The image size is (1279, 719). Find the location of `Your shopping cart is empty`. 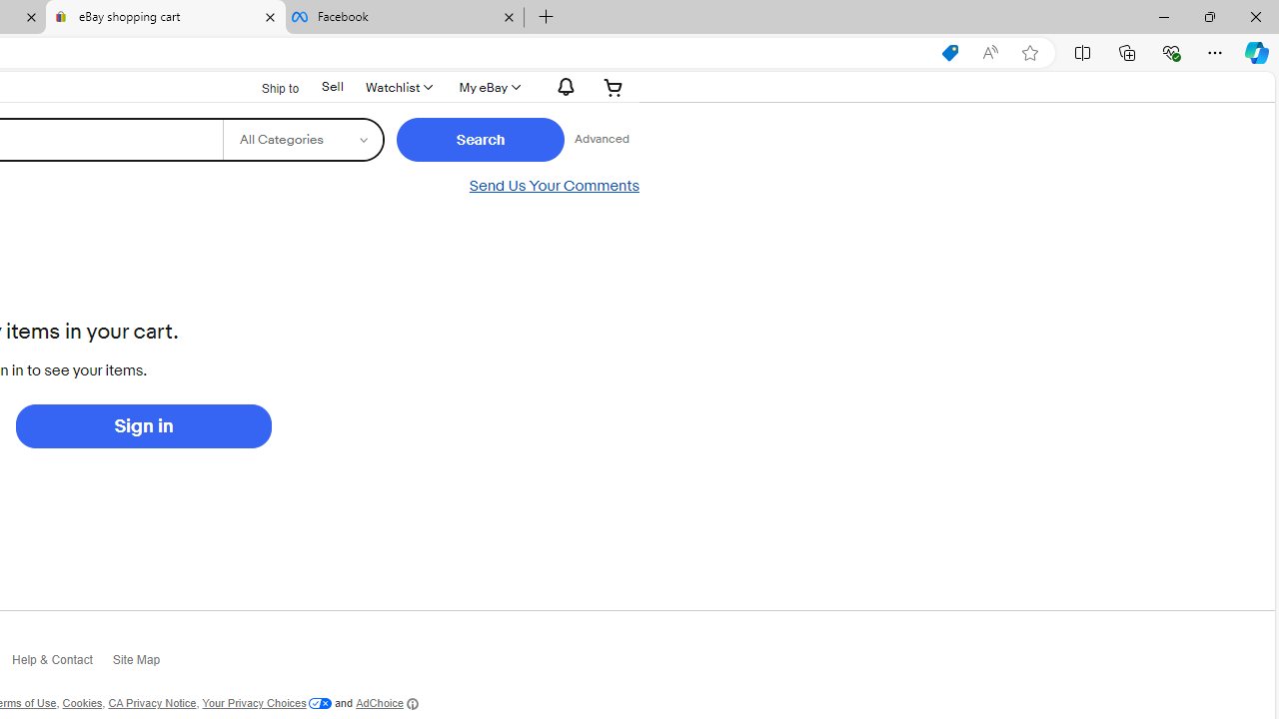

Your shopping cart is empty is located at coordinates (614, 87).